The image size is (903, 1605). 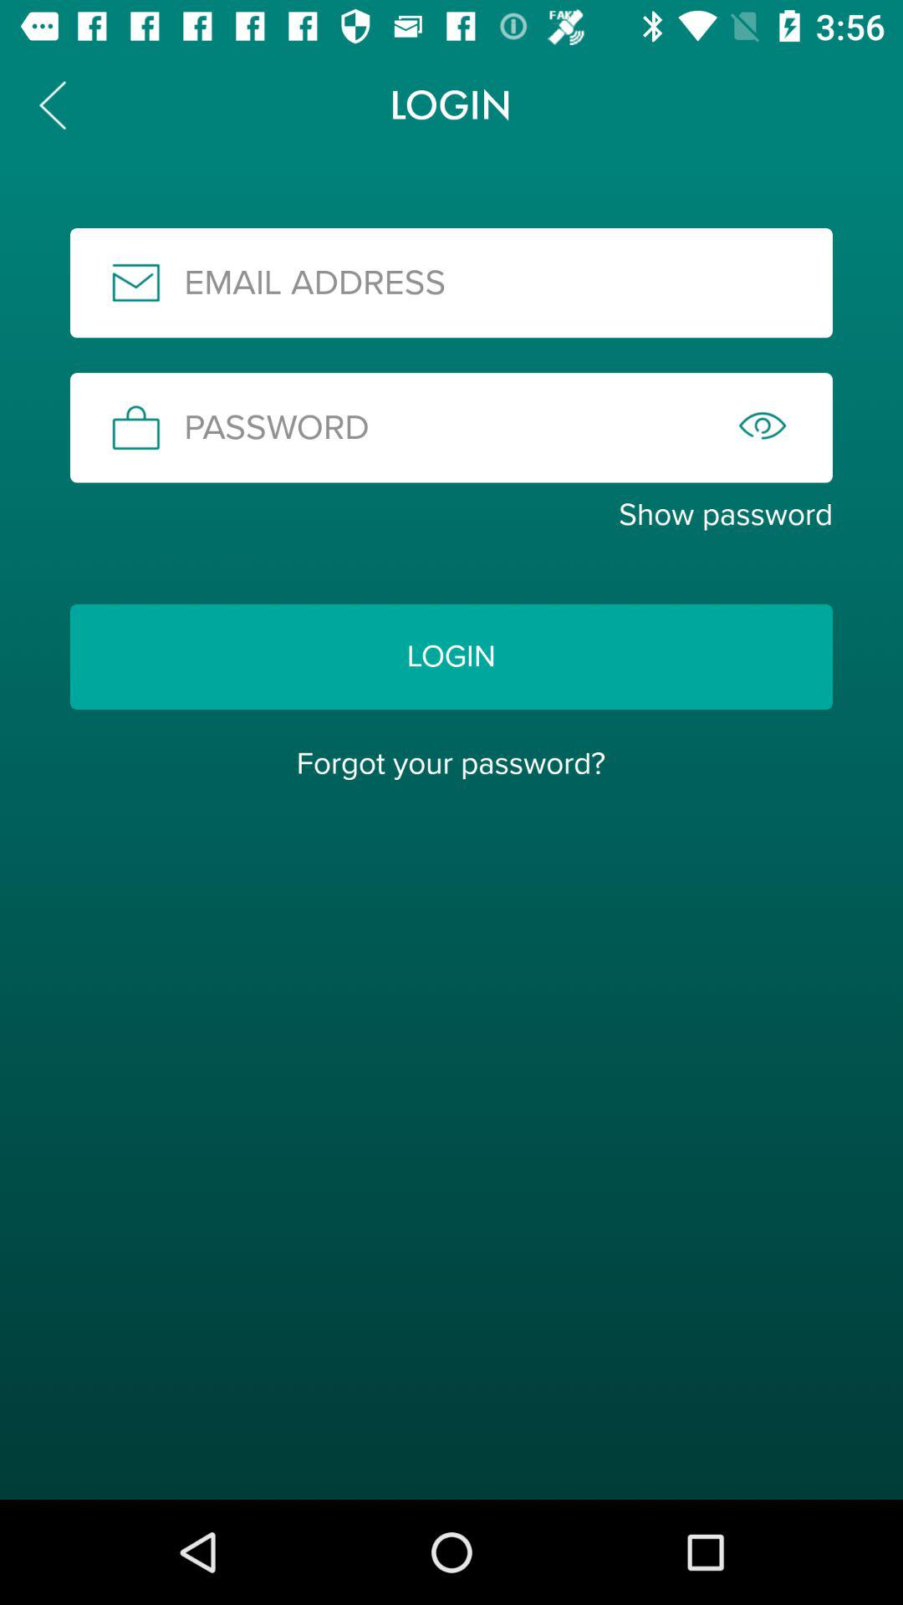 What do you see at coordinates (451, 428) in the screenshot?
I see `enter your password` at bounding box center [451, 428].